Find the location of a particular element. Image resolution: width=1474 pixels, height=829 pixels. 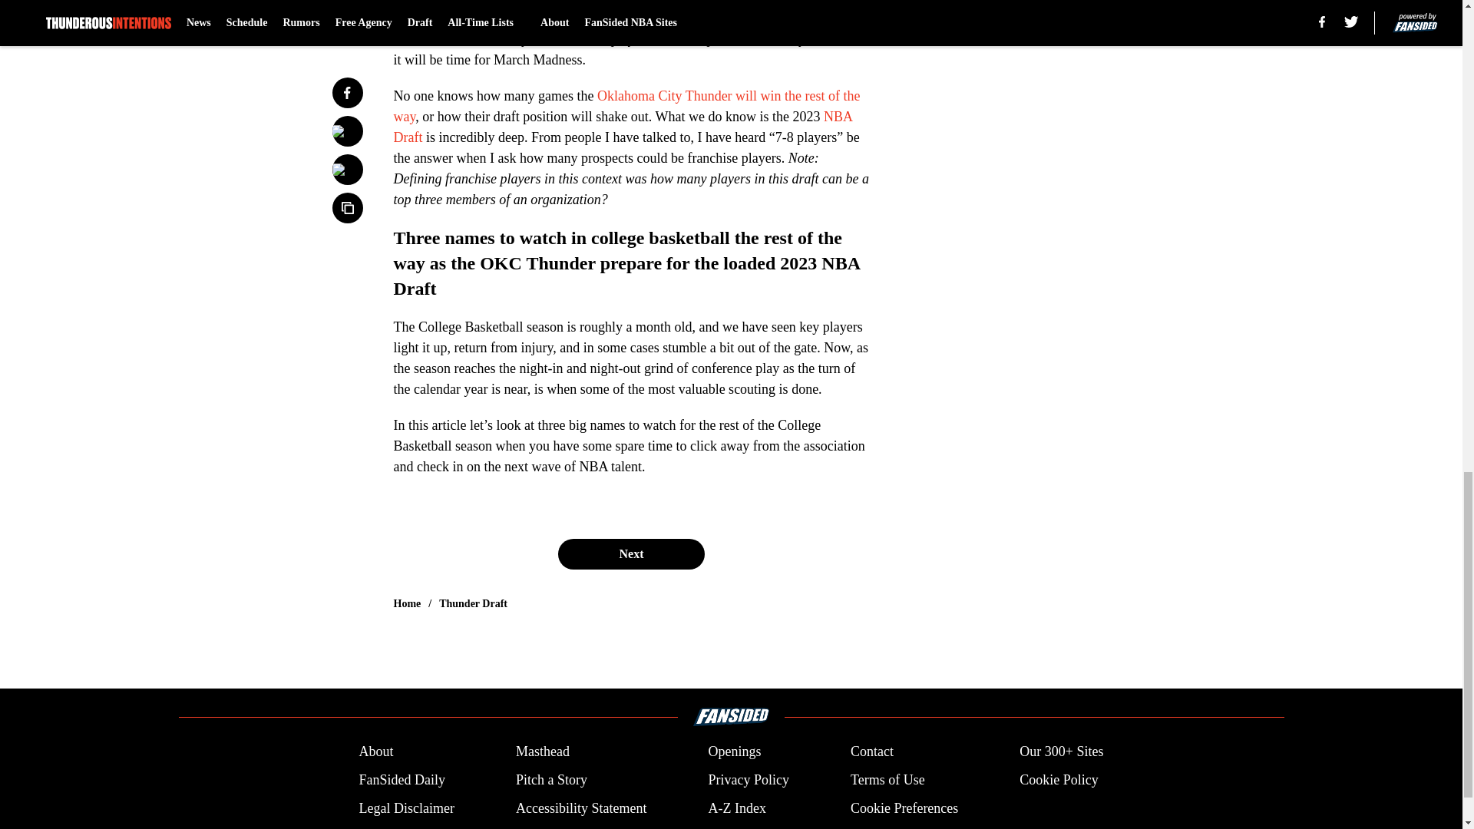

Openings is located at coordinates (734, 751).